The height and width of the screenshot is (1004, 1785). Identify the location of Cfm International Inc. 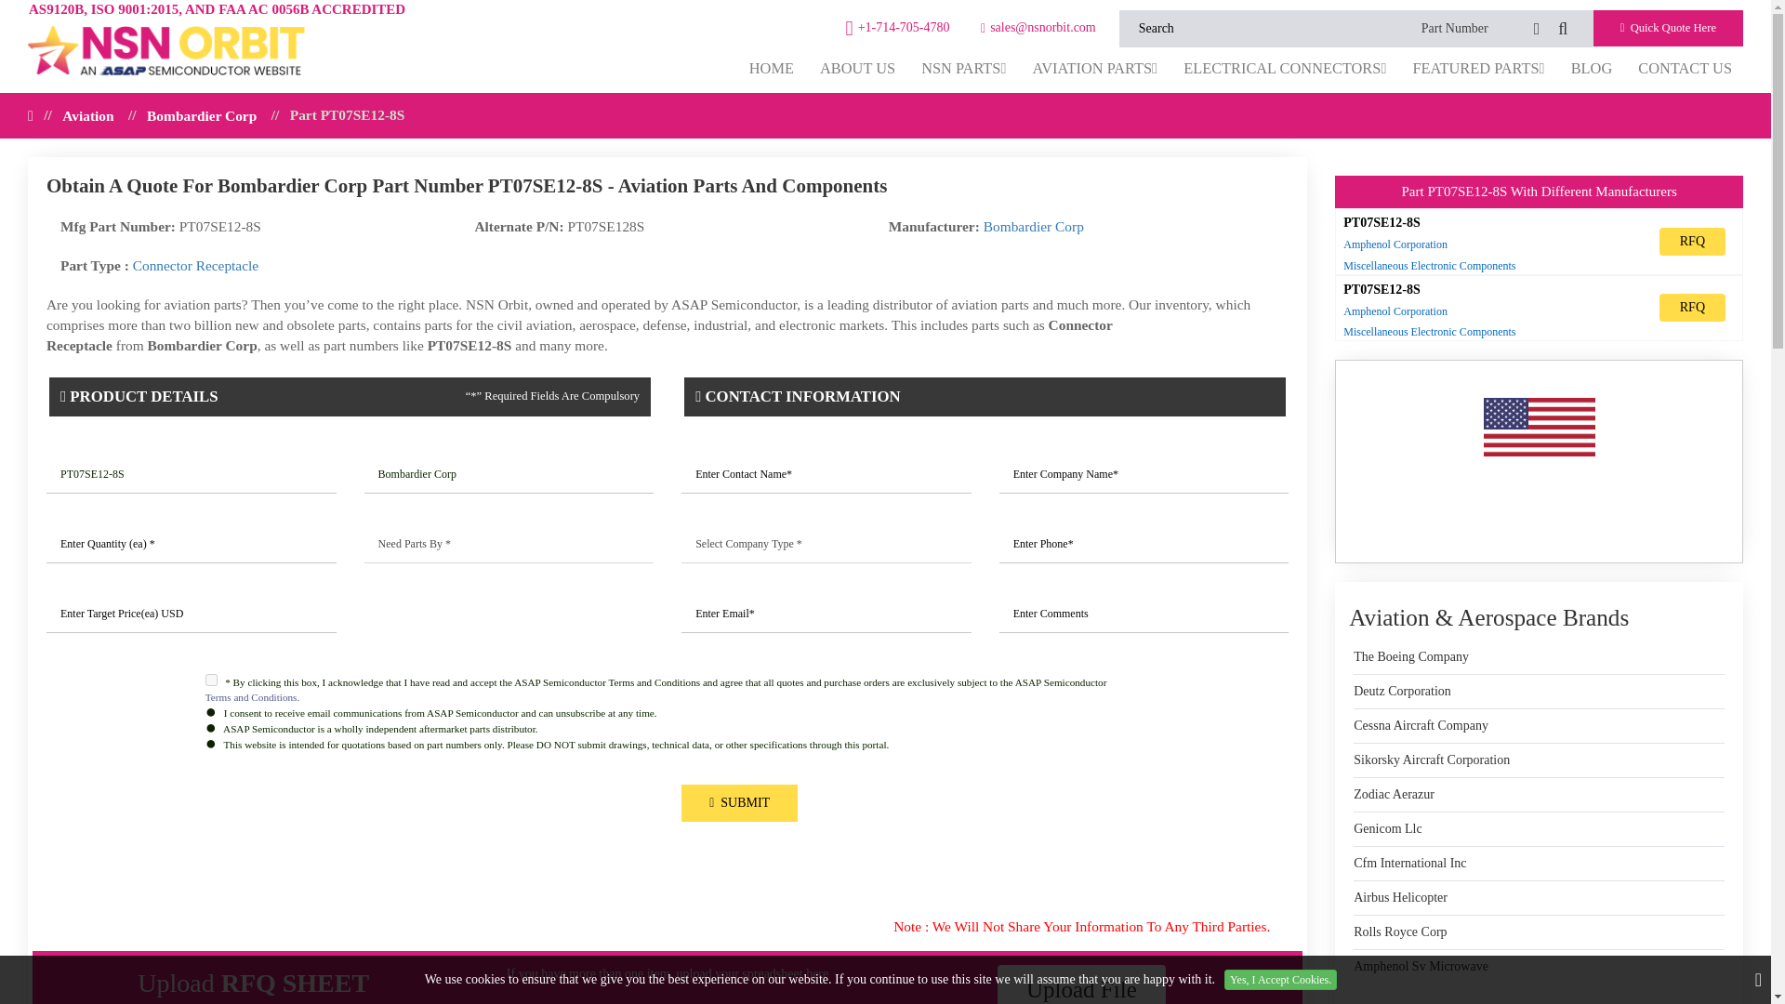
(1409, 863).